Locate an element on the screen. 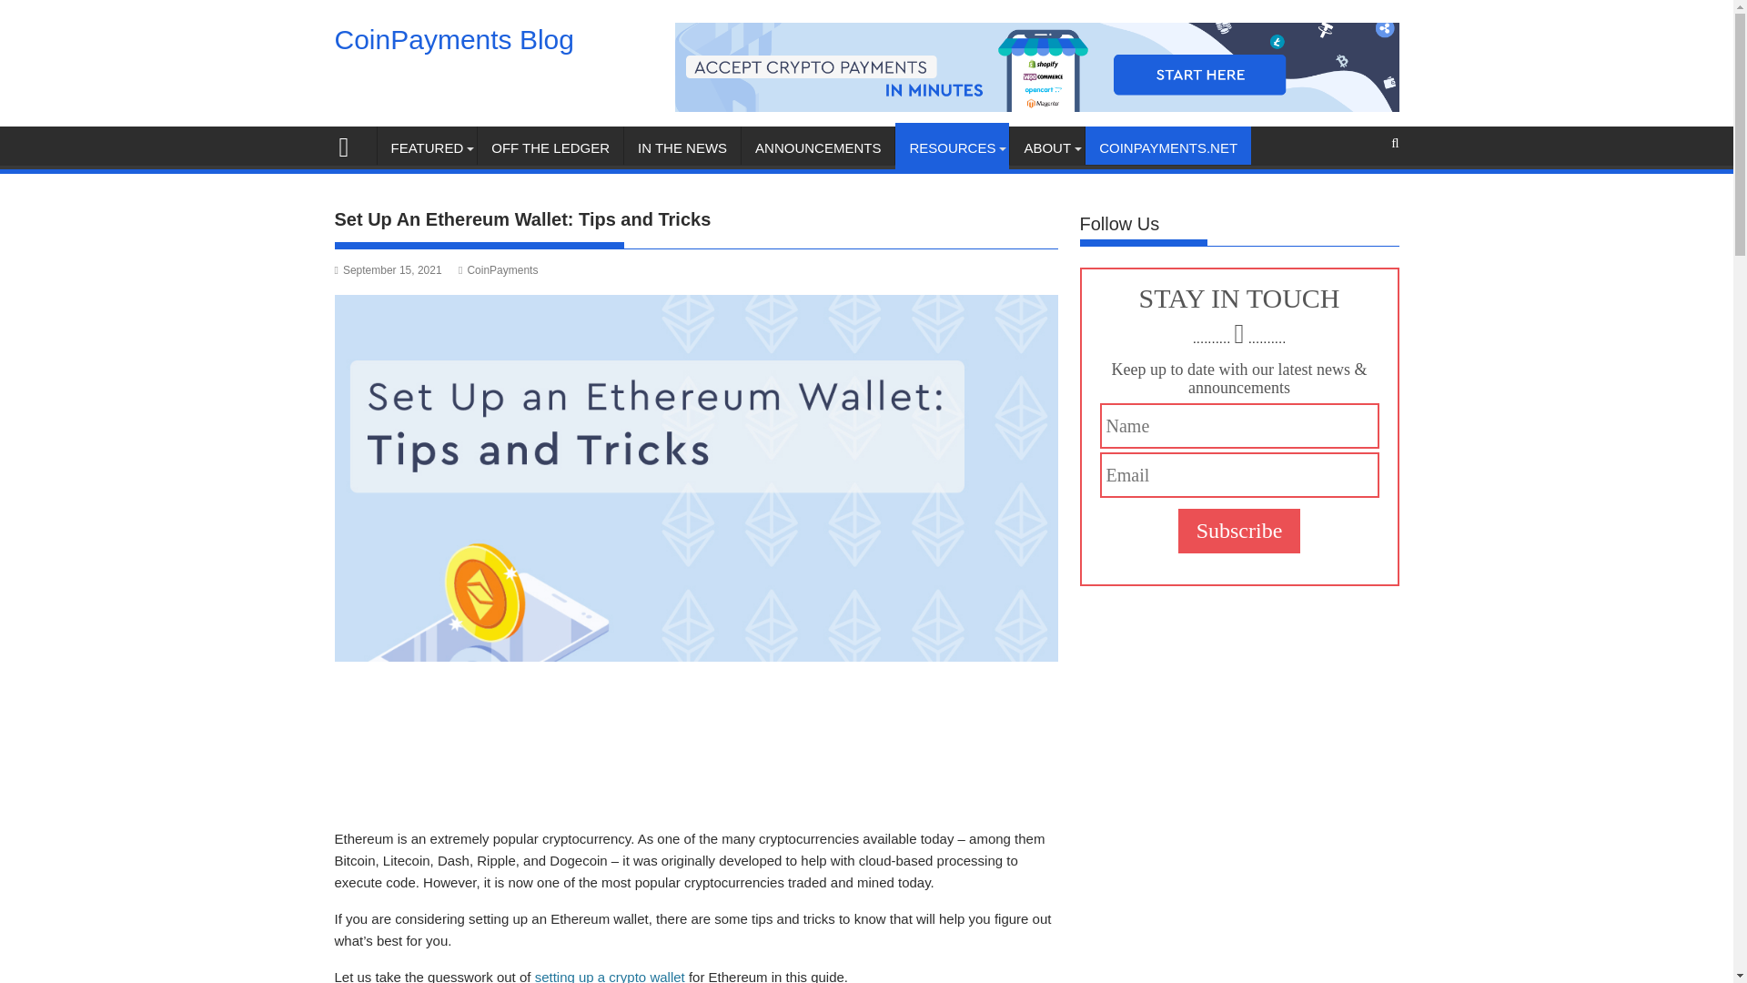 The image size is (1747, 983). FEATURED is located at coordinates (427, 147).